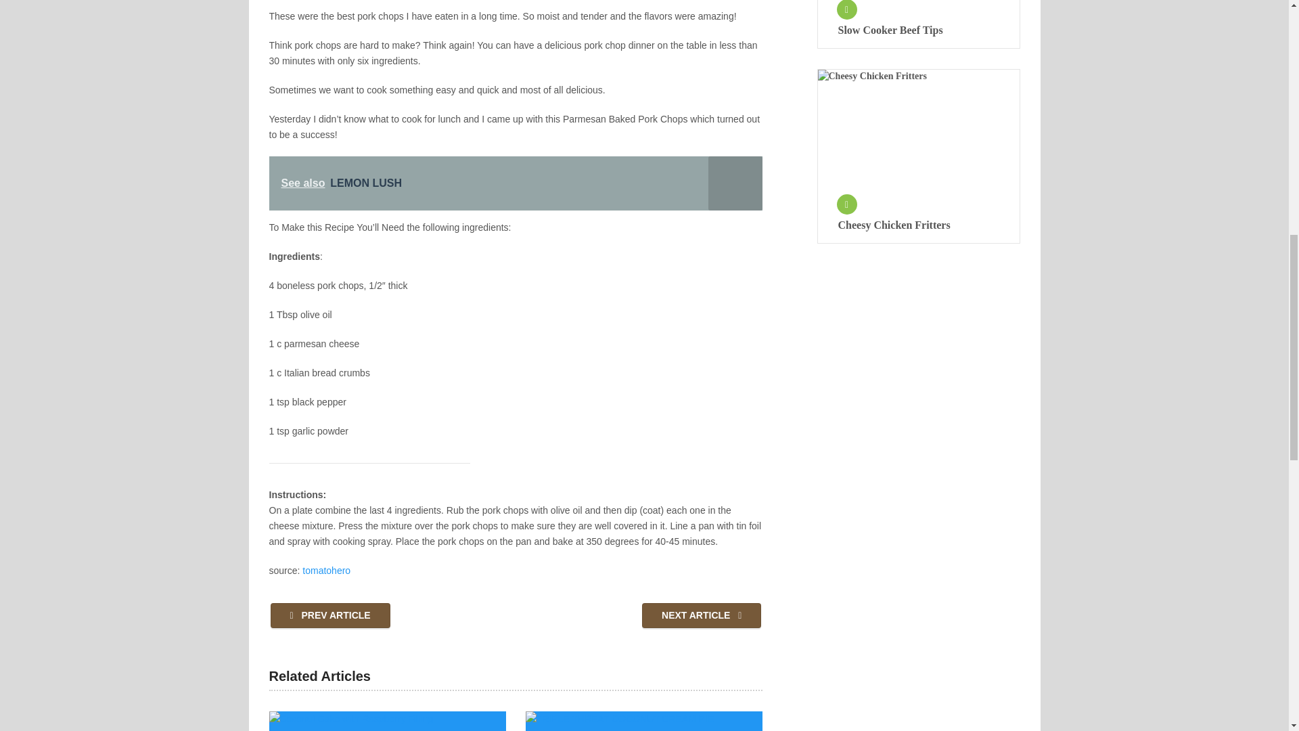  Describe the element at coordinates (330, 615) in the screenshot. I see `PREV ARTICLE` at that location.